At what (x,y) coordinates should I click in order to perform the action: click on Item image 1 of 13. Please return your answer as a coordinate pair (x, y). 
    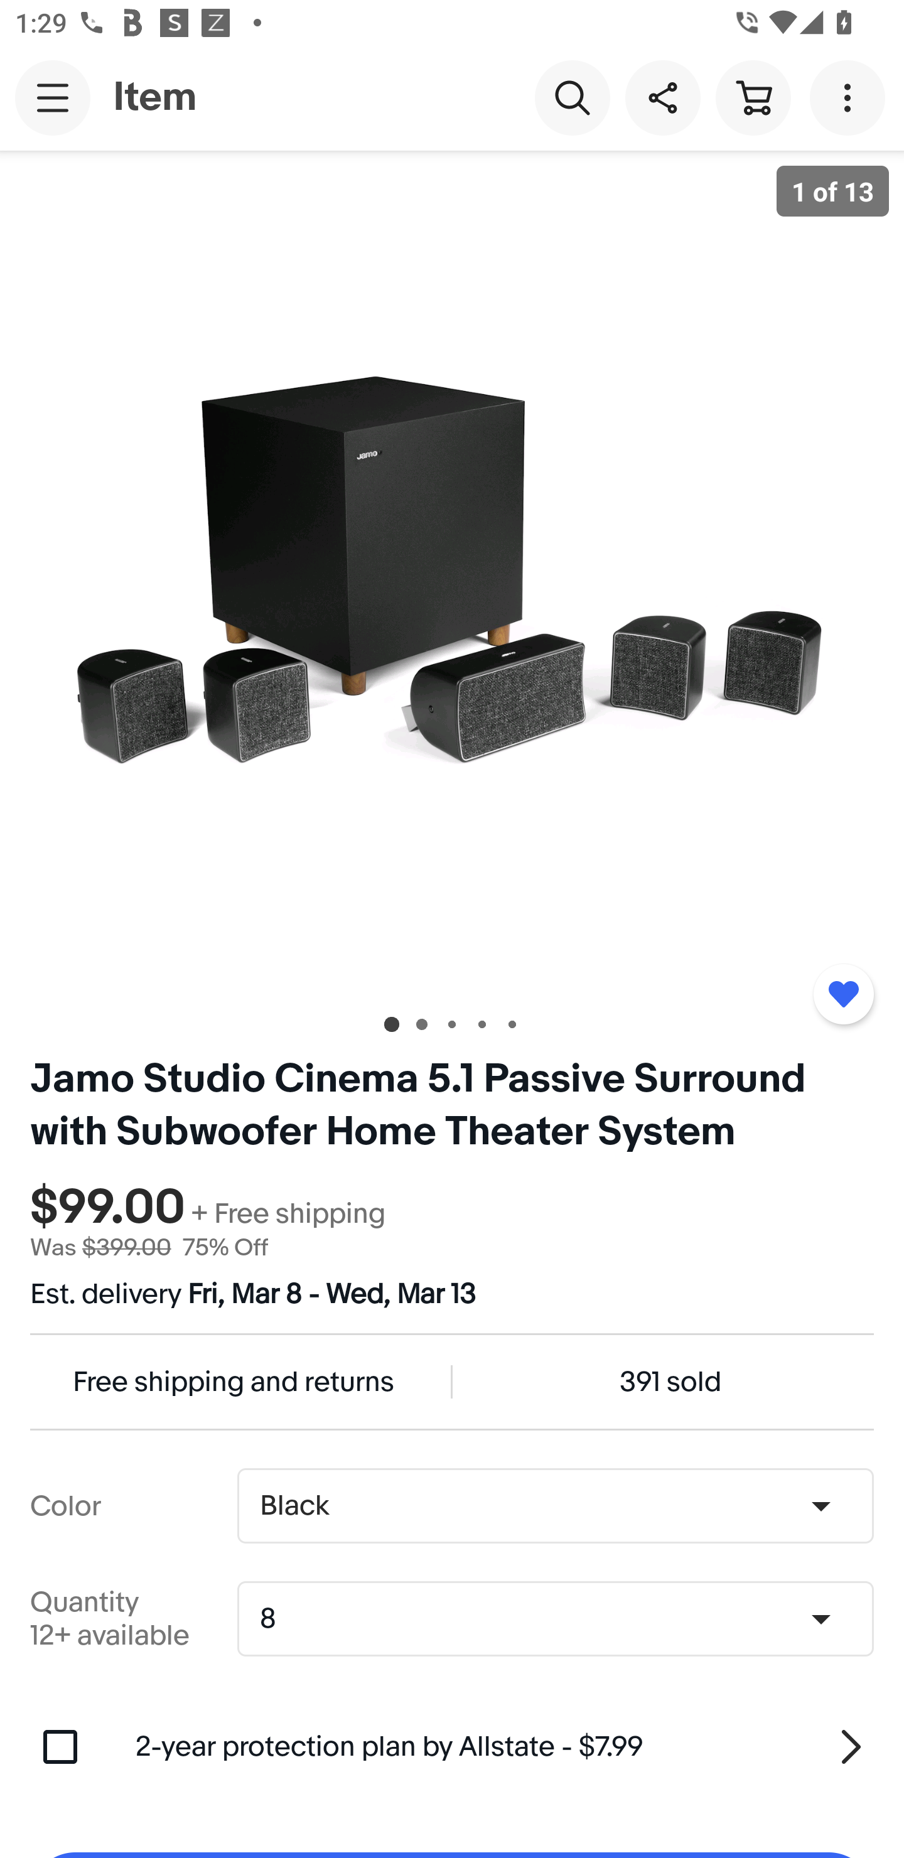
    Looking at the image, I should click on (452, 572).